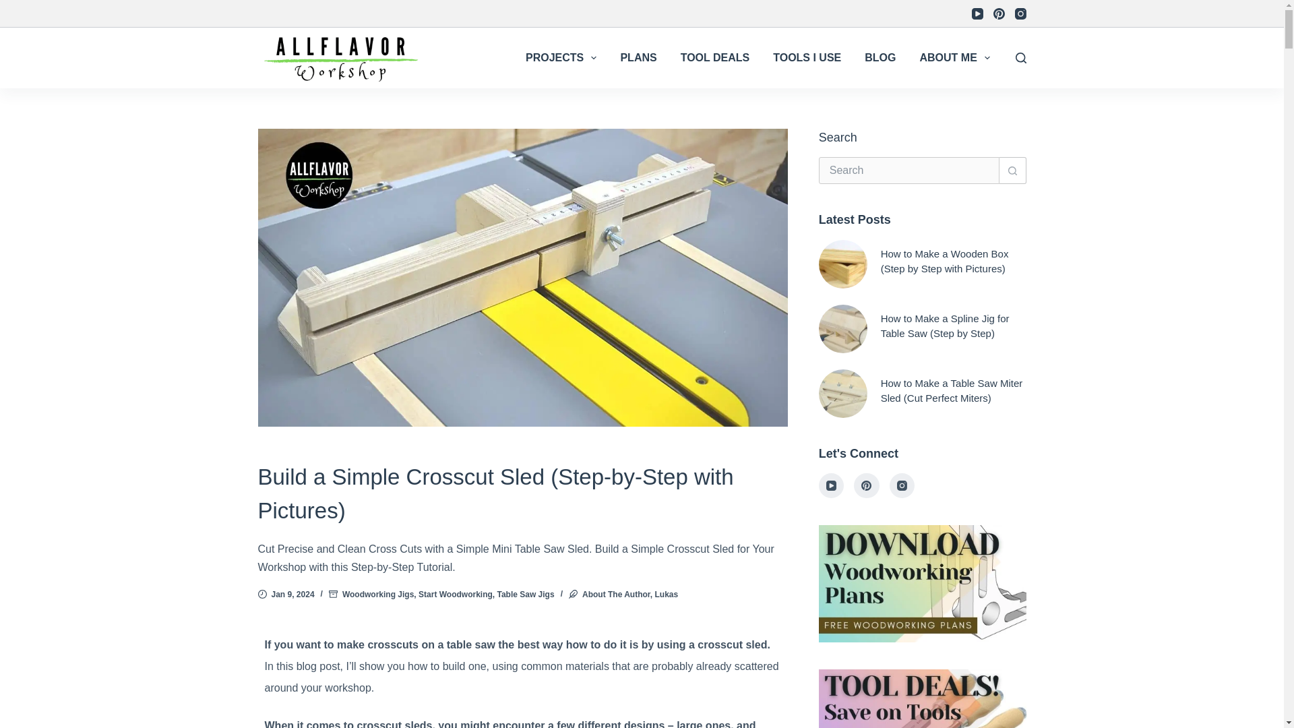  What do you see at coordinates (954, 58) in the screenshot?
I see `ABOUT ME` at bounding box center [954, 58].